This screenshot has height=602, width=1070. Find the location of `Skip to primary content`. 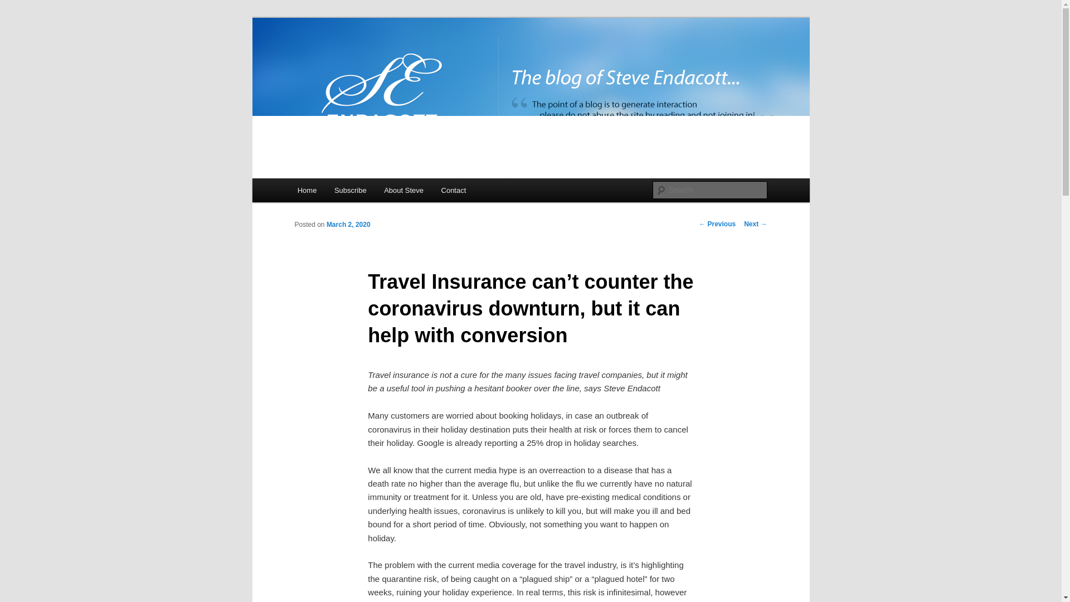

Skip to primary content is located at coordinates (347, 192).